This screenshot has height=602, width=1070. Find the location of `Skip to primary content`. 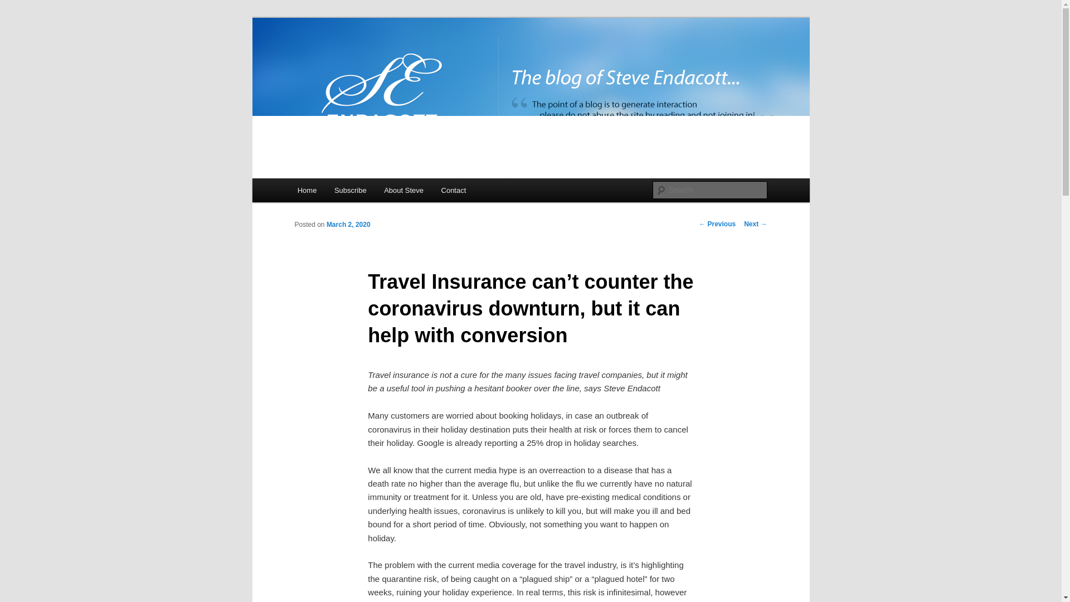

Skip to primary content is located at coordinates (347, 192).